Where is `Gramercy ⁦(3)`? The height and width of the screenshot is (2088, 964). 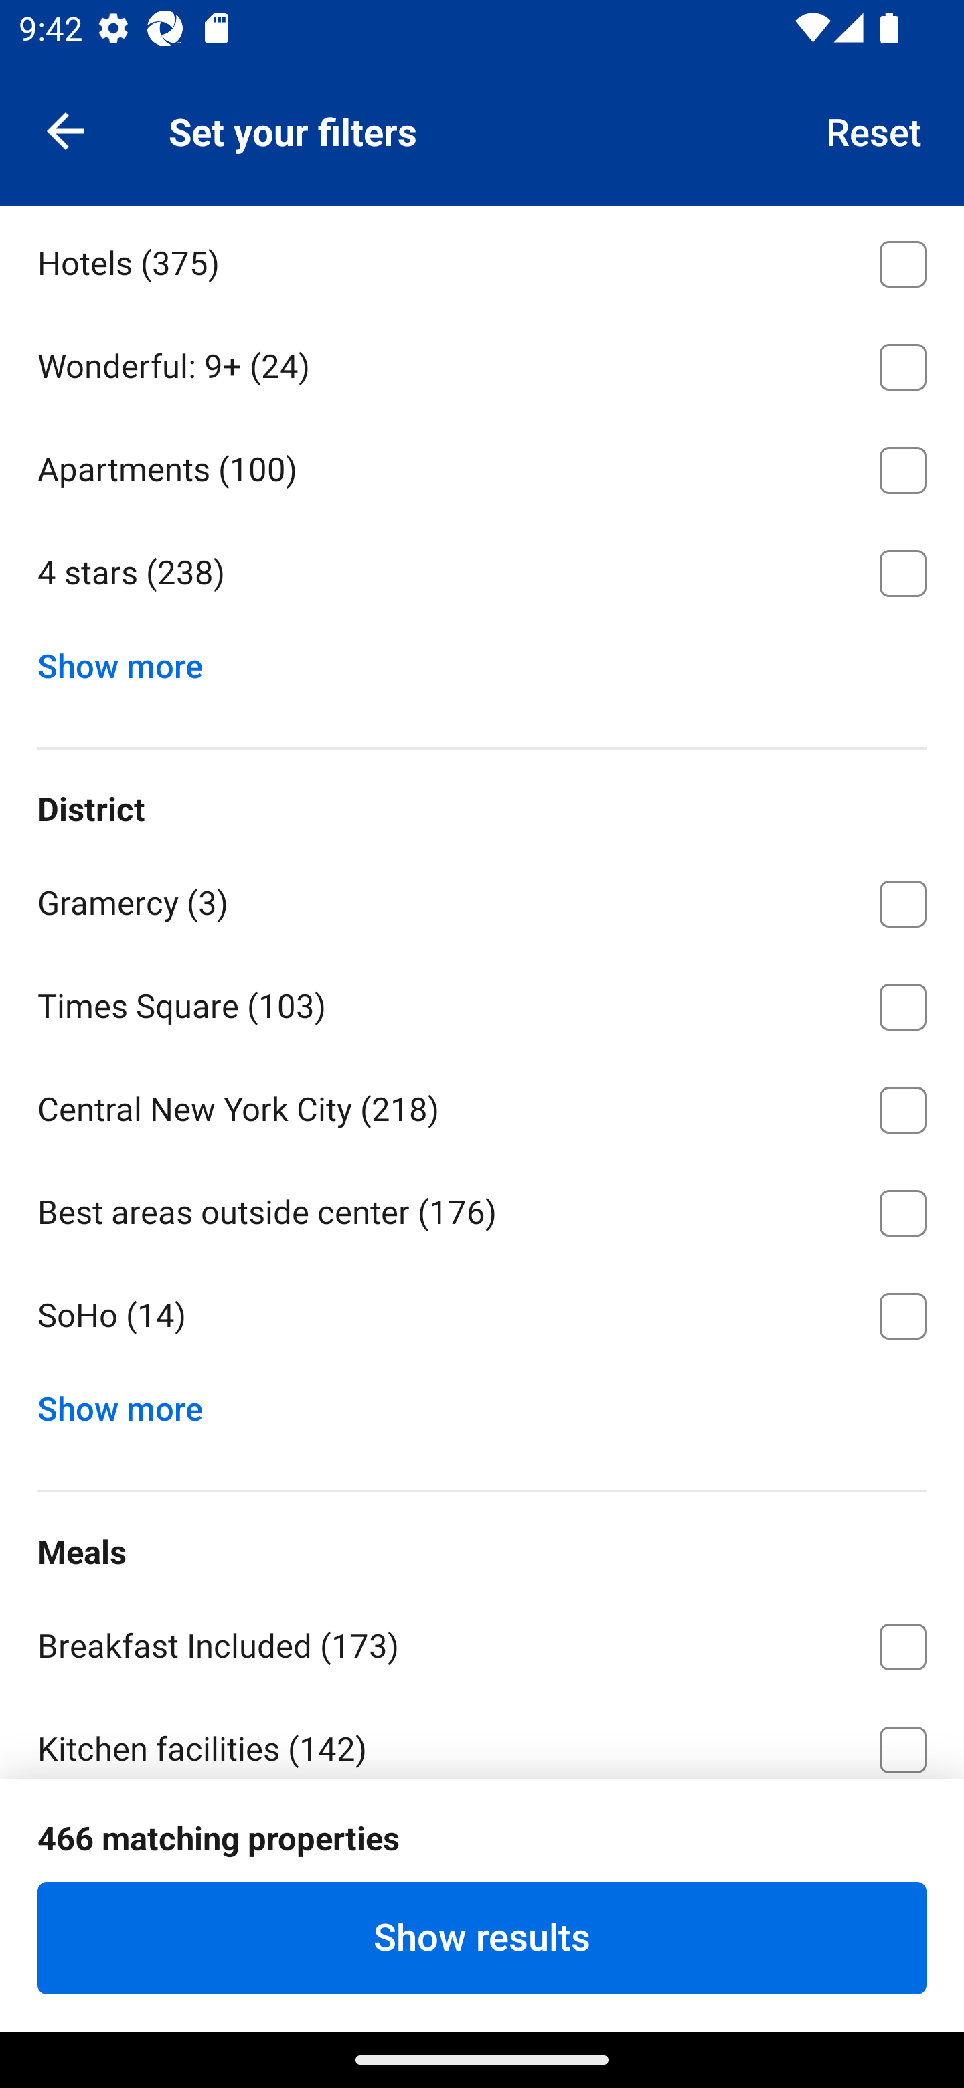
Gramercy ⁦(3) is located at coordinates (482, 898).